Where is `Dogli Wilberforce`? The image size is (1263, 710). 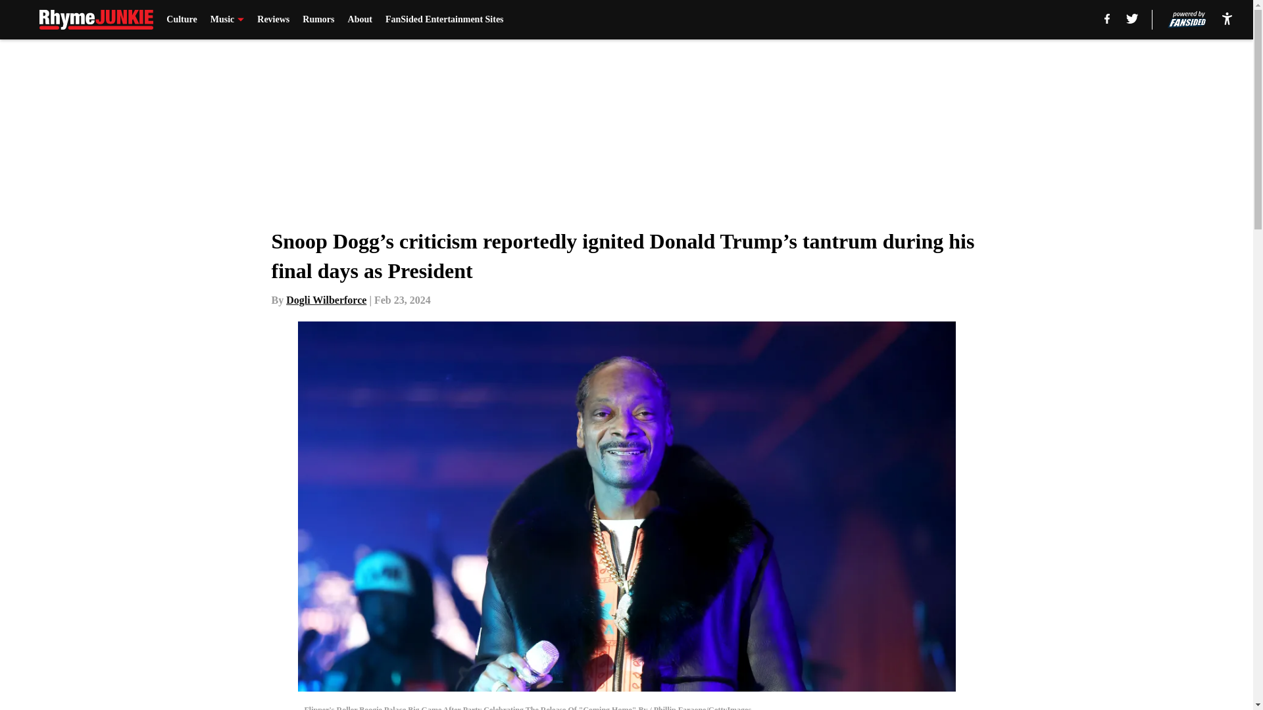 Dogli Wilberforce is located at coordinates (326, 300).